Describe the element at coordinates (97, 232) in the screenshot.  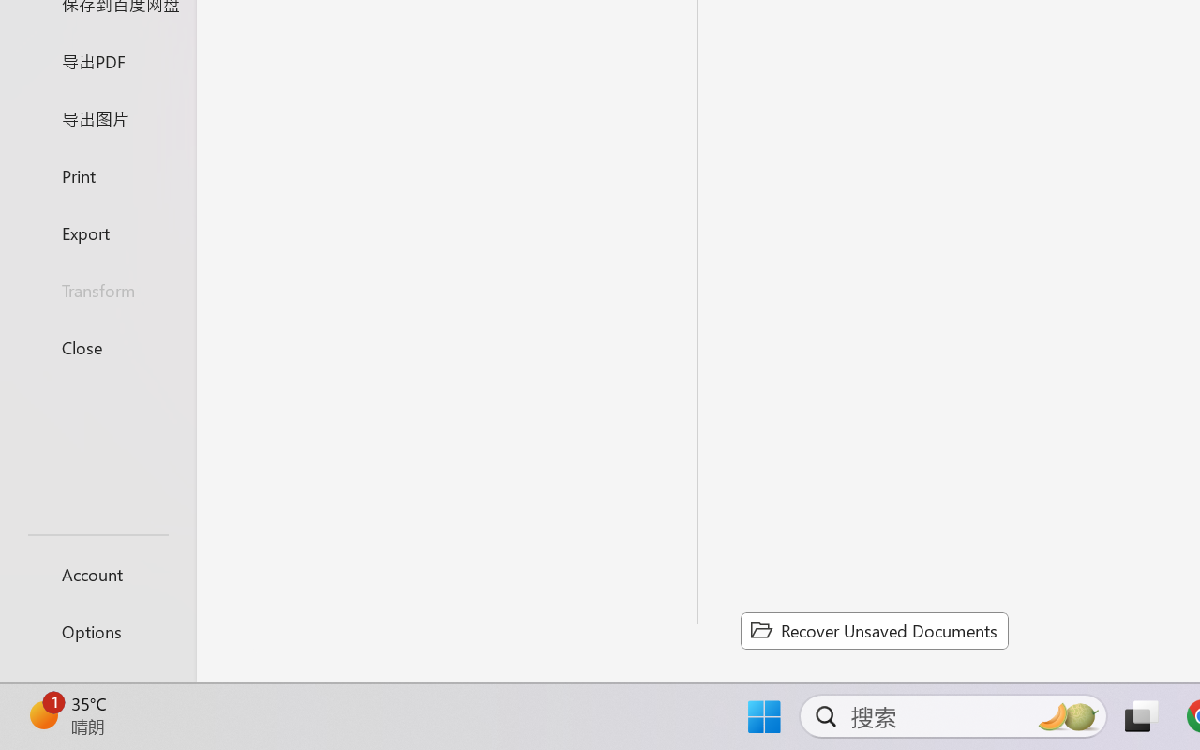
I see `Export` at that location.